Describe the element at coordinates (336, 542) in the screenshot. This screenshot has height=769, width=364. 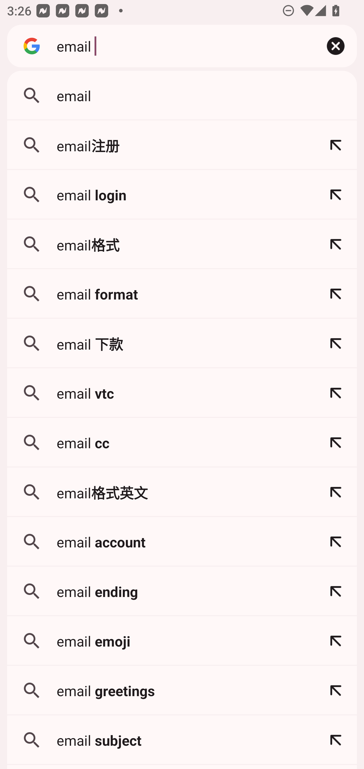
I see `Refine: email account` at that location.